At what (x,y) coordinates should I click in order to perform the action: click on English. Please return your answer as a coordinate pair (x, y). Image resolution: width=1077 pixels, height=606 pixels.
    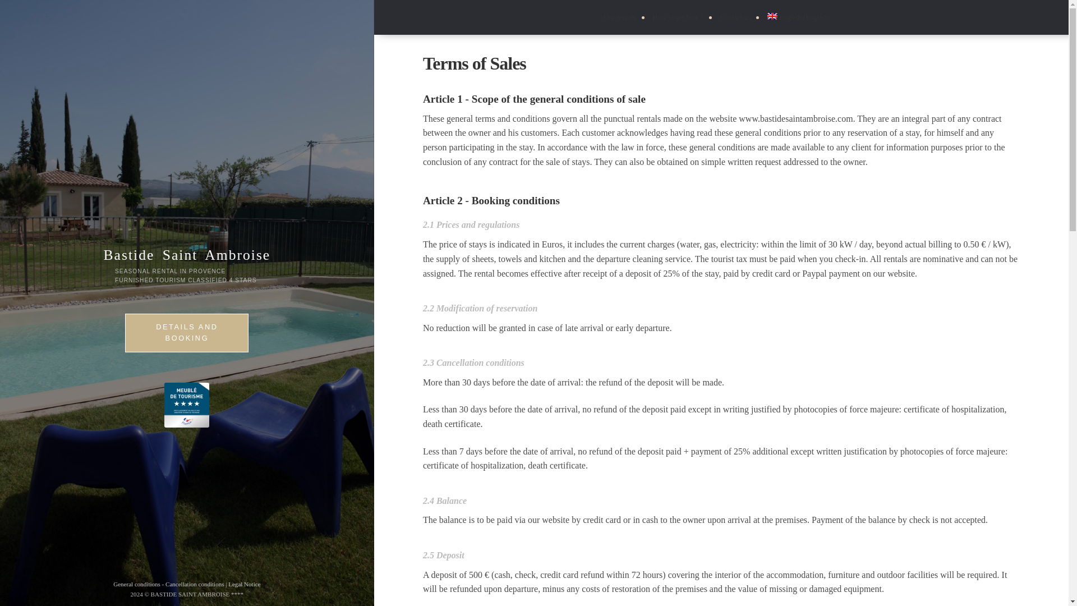
    Looking at the image, I should click on (772, 16).